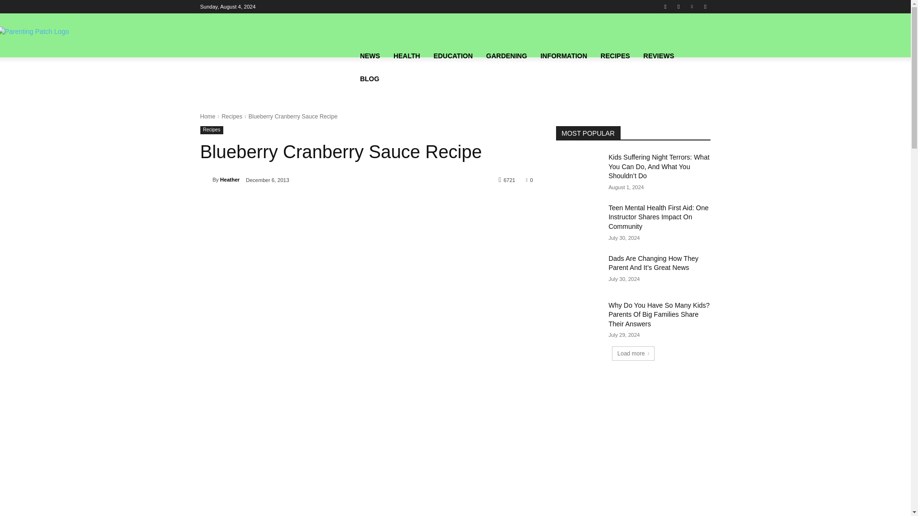  What do you see at coordinates (278, 67) in the screenshot?
I see `Parenting Patch Logo` at bounding box center [278, 67].